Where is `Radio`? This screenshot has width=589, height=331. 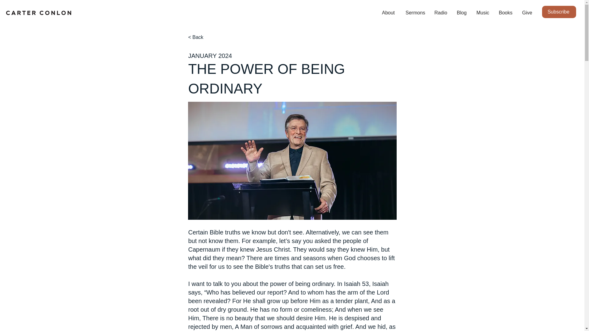 Radio is located at coordinates (441, 13).